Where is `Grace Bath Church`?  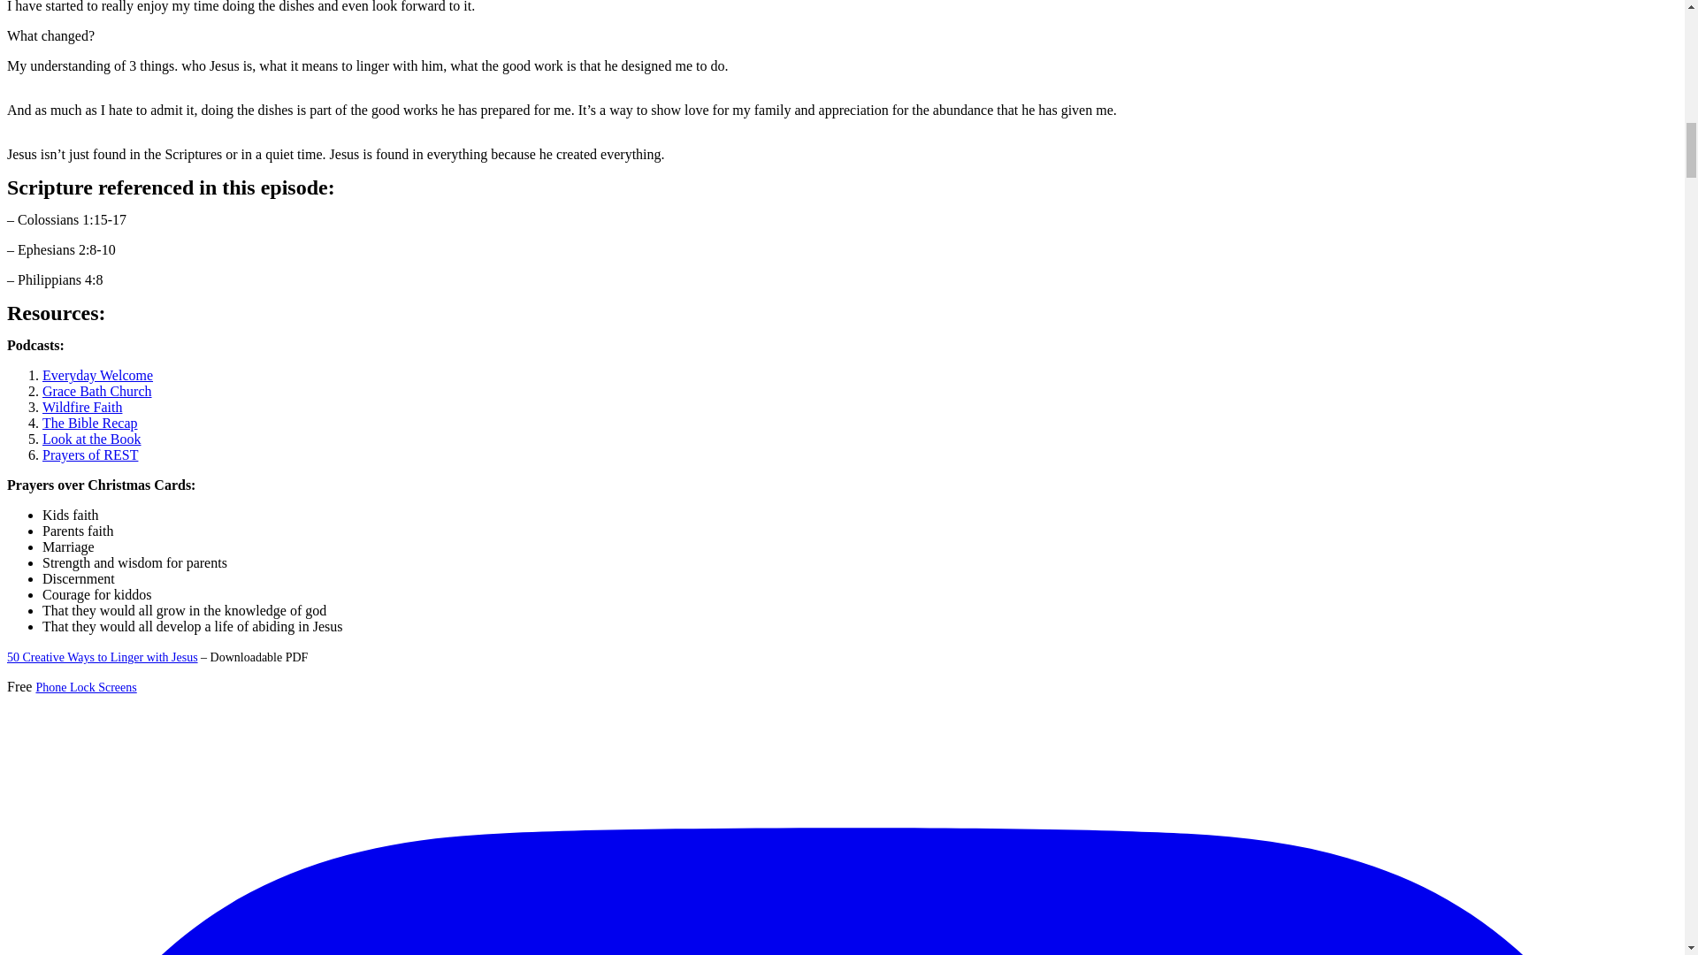
Grace Bath Church is located at coordinates (97, 391).